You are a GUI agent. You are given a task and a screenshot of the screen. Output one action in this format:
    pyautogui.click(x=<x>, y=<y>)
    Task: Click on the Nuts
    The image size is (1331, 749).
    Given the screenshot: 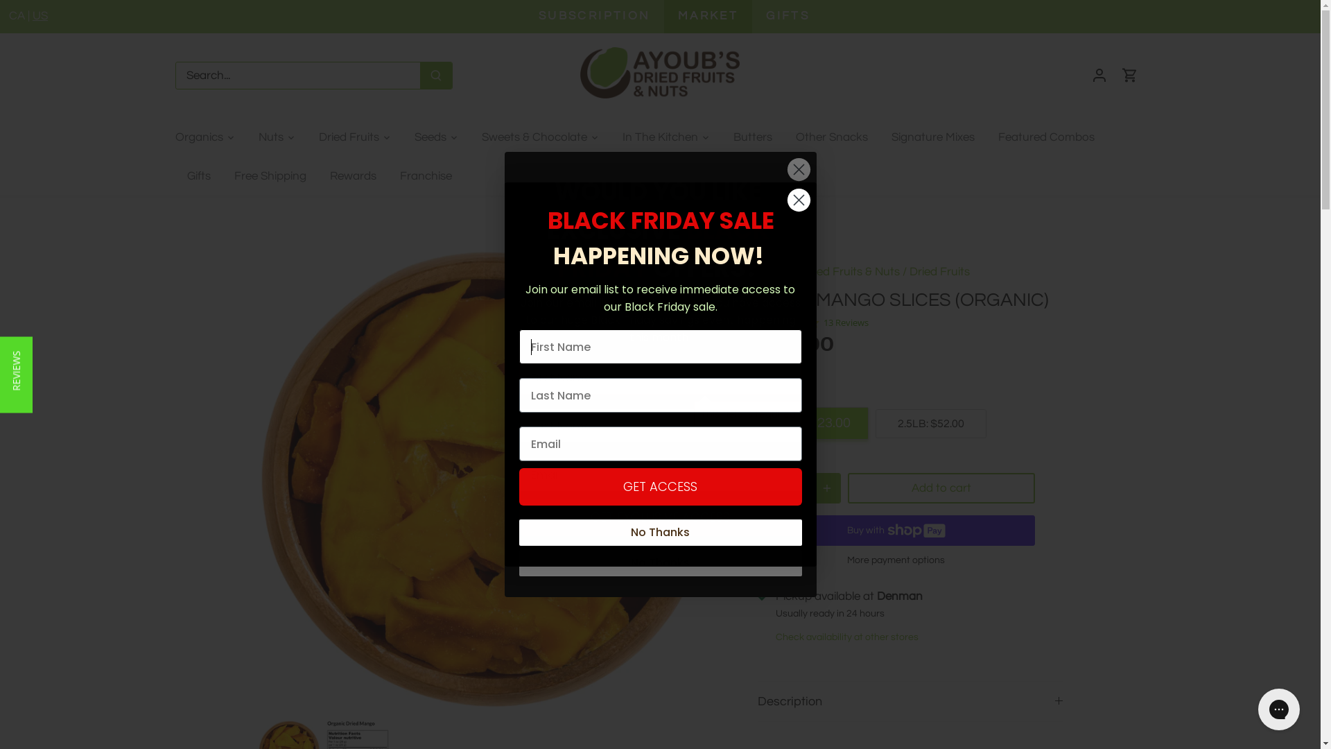 What is the action you would take?
    pyautogui.click(x=271, y=137)
    